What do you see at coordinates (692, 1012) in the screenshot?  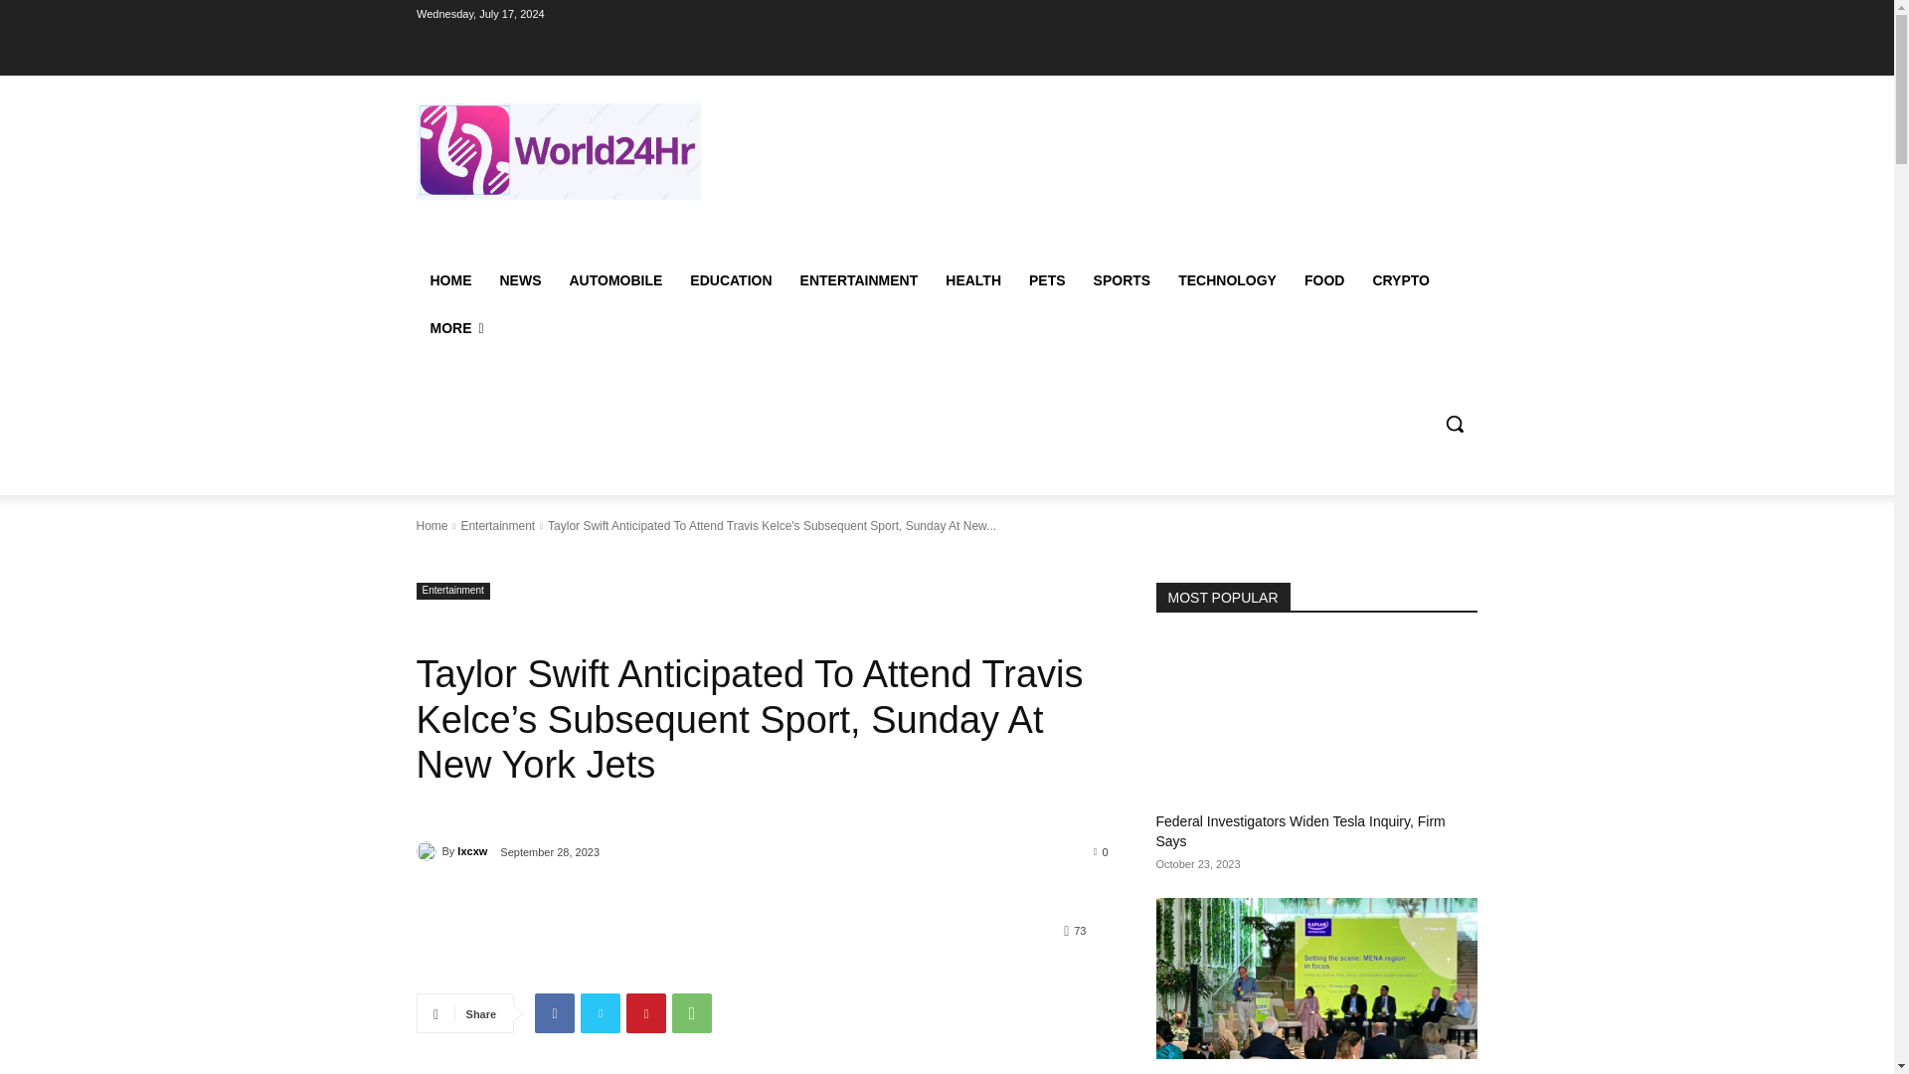 I see `WhatsApp` at bounding box center [692, 1012].